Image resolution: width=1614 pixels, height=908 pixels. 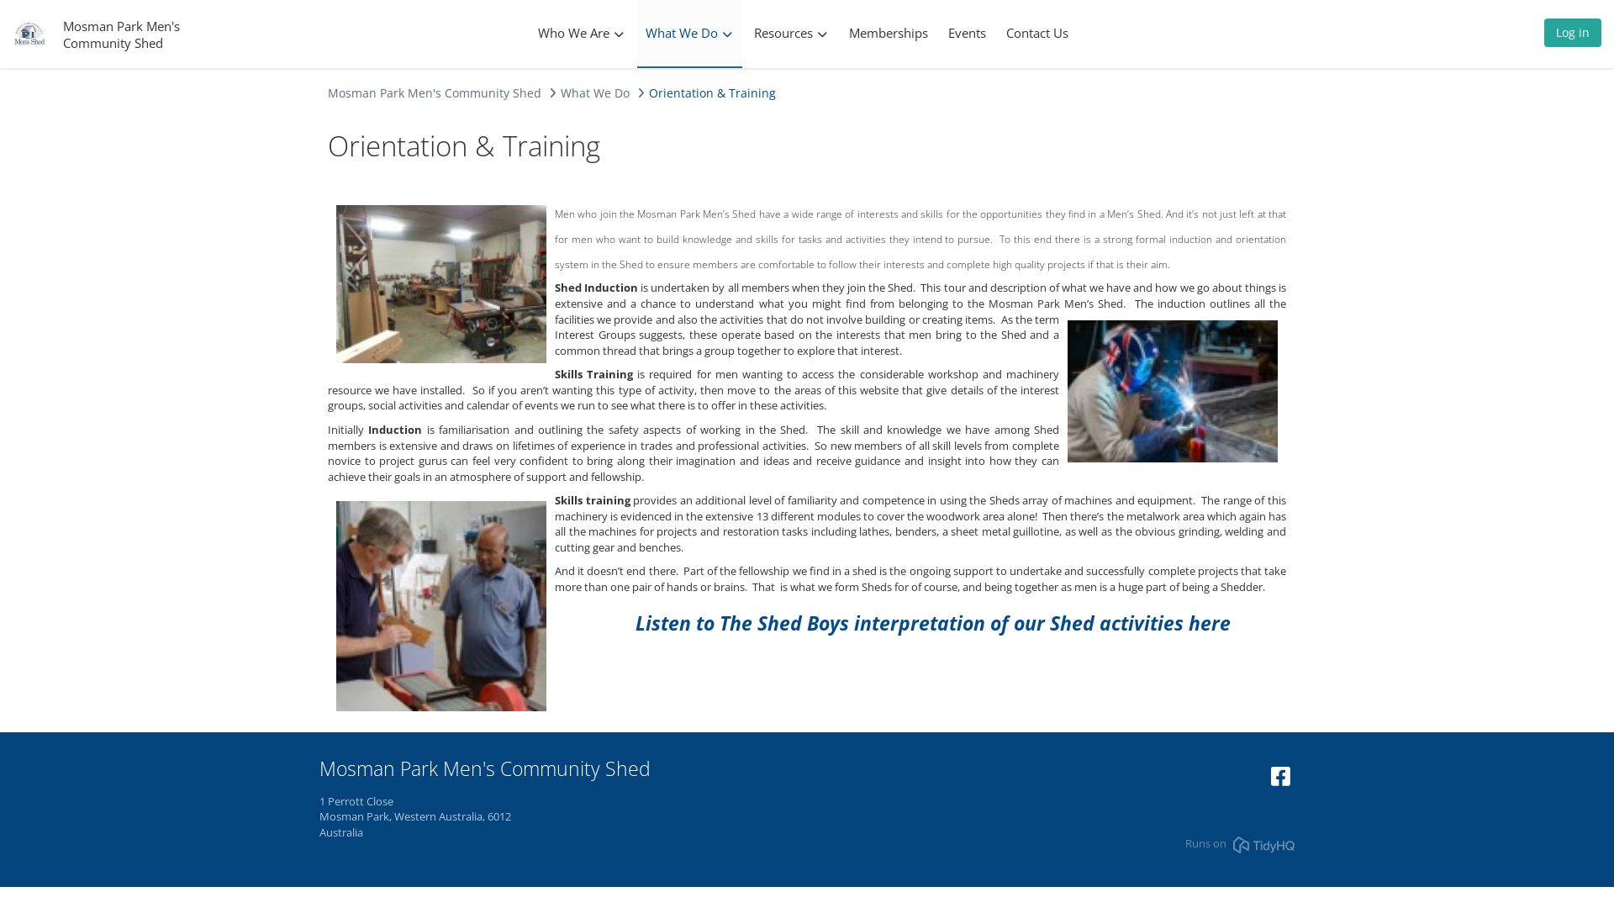 I want to click on Resources, so click(x=790, y=34).